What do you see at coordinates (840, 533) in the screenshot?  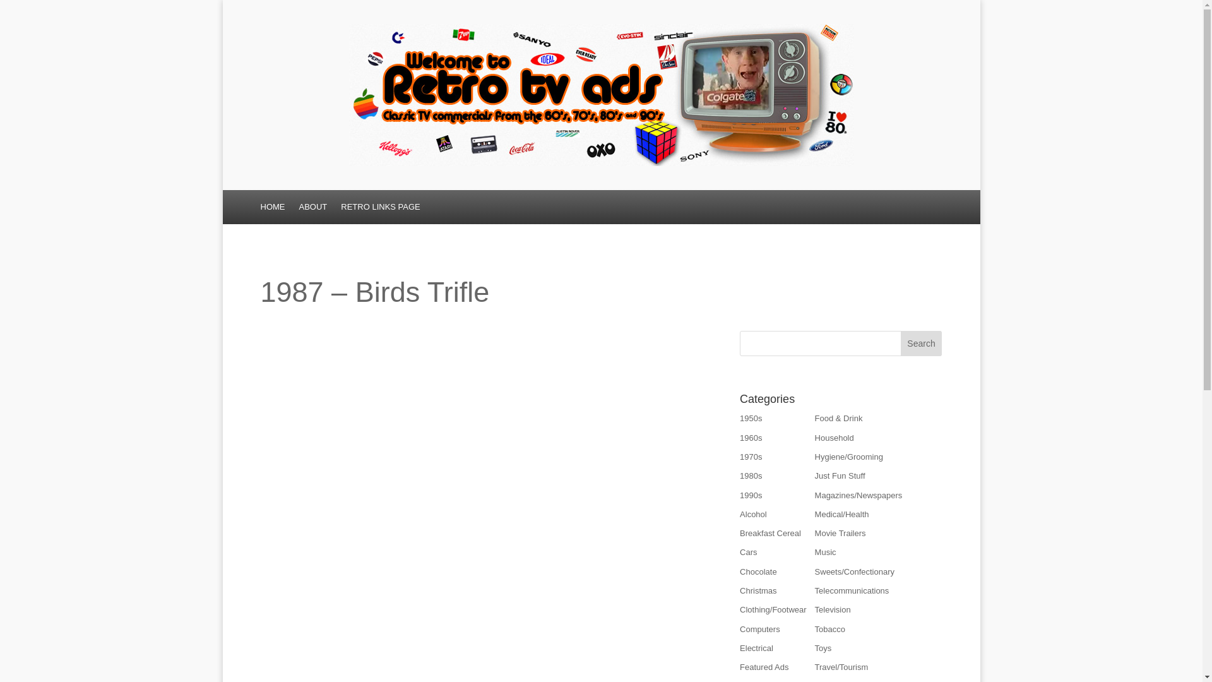 I see `Movie Trailers` at bounding box center [840, 533].